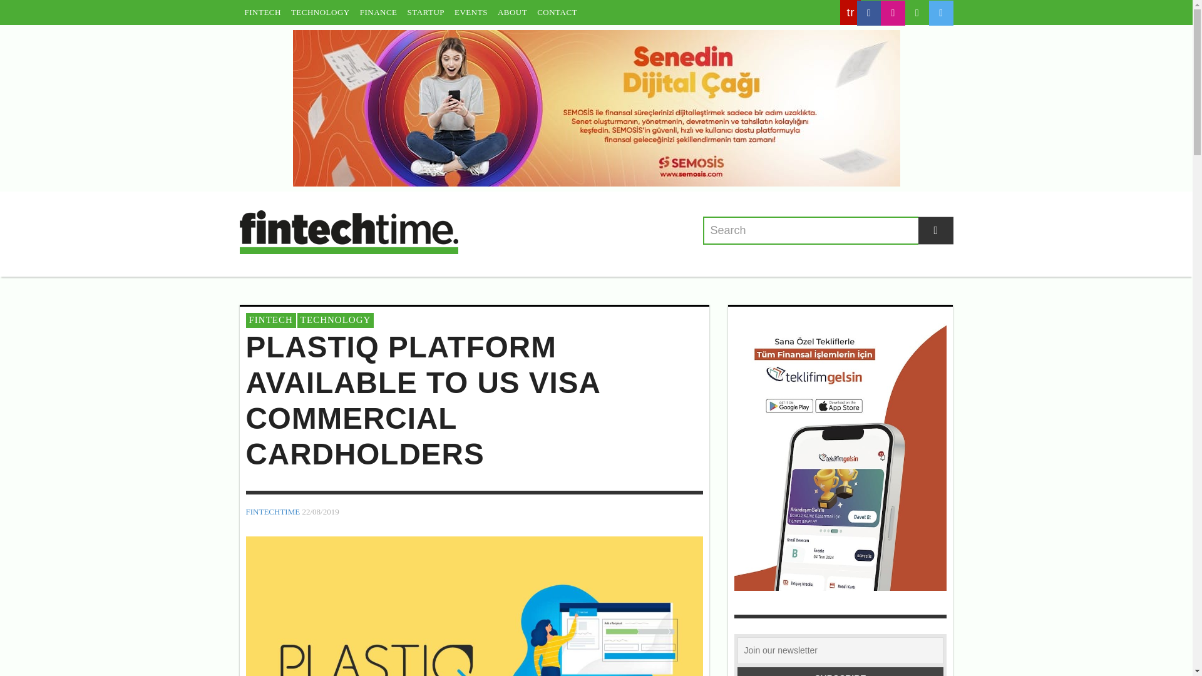  I want to click on Facebook, so click(869, 13).